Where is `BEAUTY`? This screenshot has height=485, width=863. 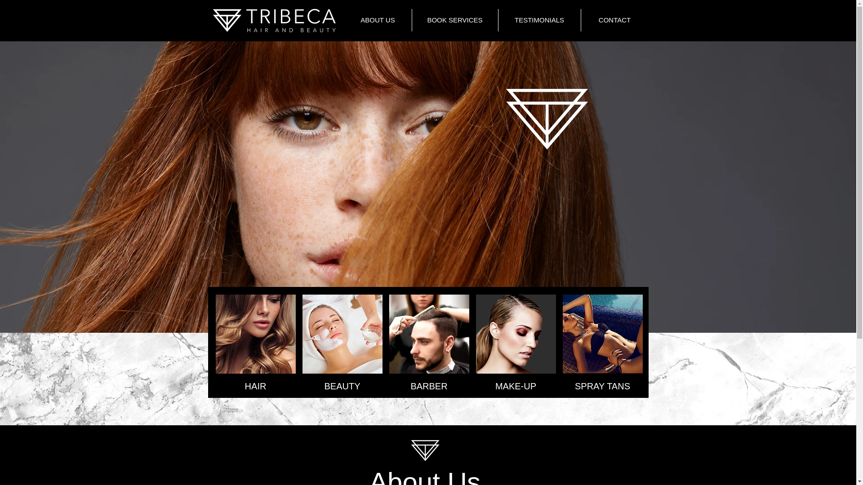 BEAUTY is located at coordinates (342, 346).